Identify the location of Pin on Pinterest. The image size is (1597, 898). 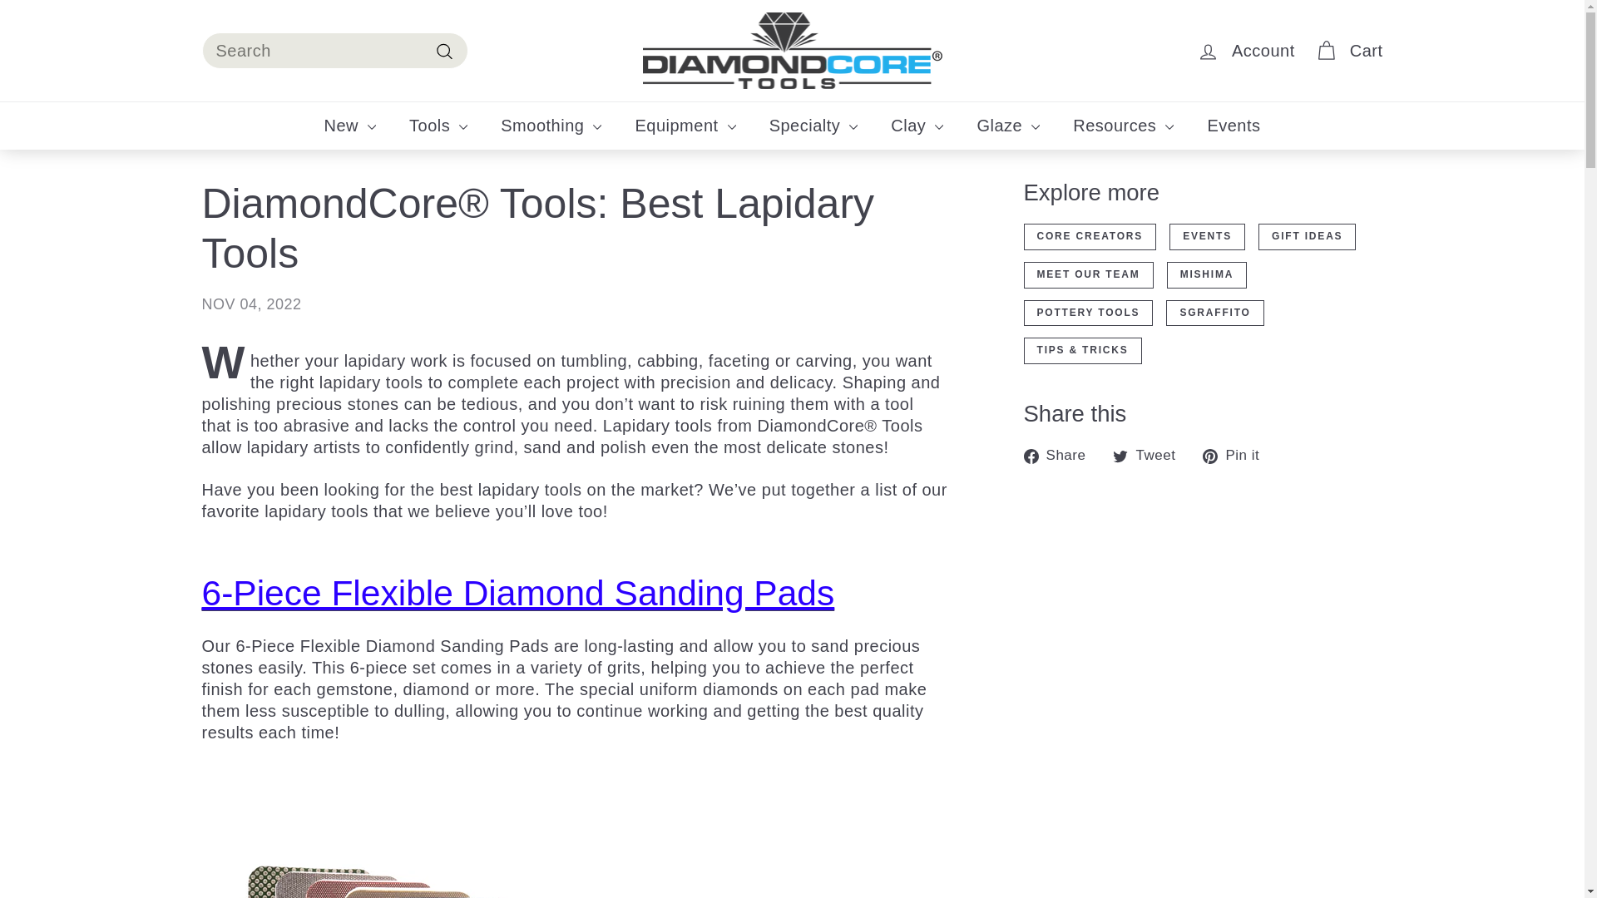
(1236, 454).